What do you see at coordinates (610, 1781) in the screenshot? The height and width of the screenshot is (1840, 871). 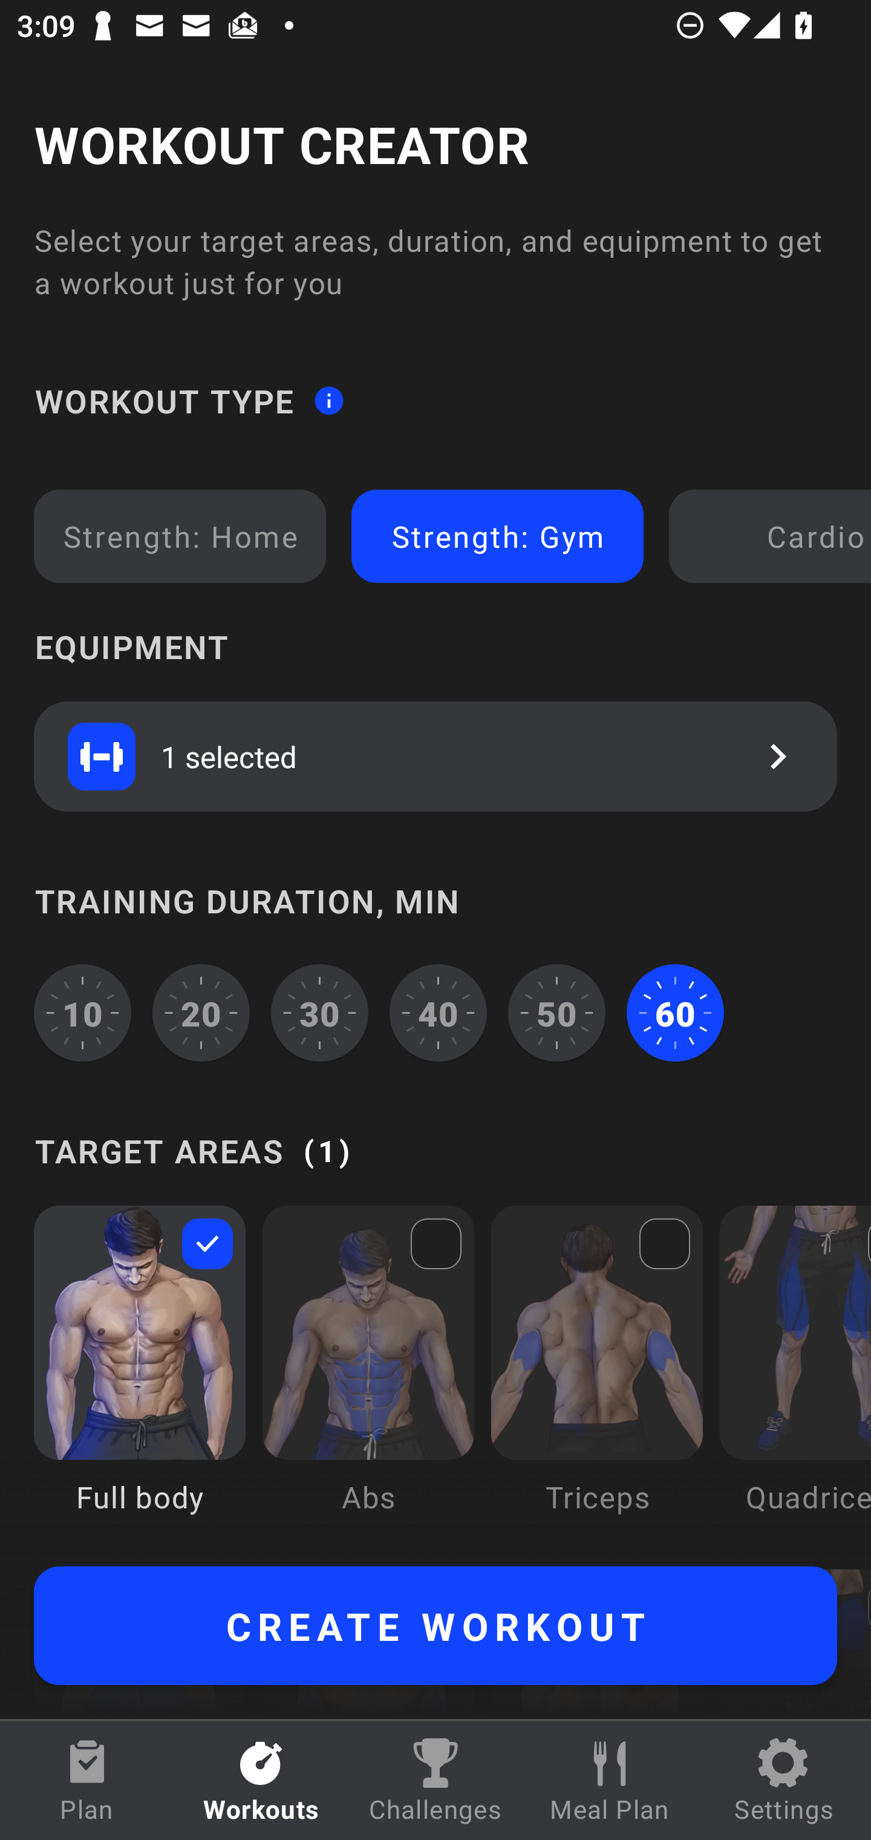 I see ` Meal Plan ` at bounding box center [610, 1781].